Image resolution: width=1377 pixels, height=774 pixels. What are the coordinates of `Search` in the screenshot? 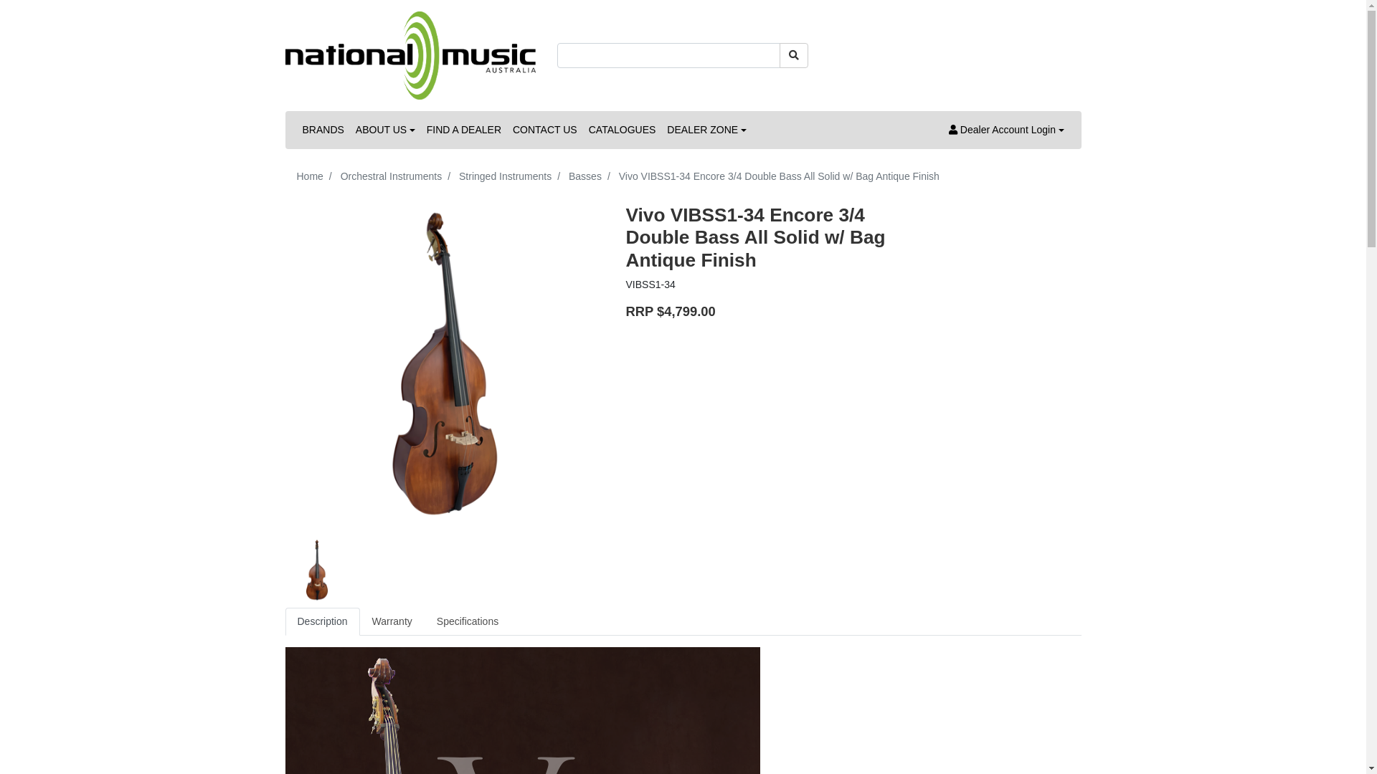 It's located at (794, 56).